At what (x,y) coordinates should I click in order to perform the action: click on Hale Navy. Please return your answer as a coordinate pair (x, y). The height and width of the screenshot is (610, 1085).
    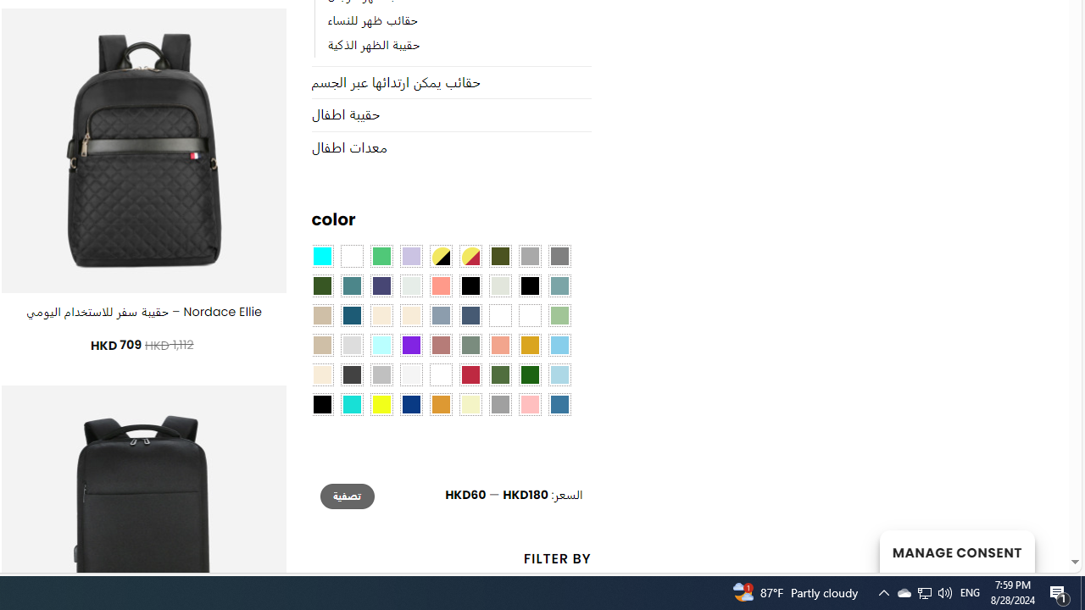
    Looking at the image, I should click on (470, 315).